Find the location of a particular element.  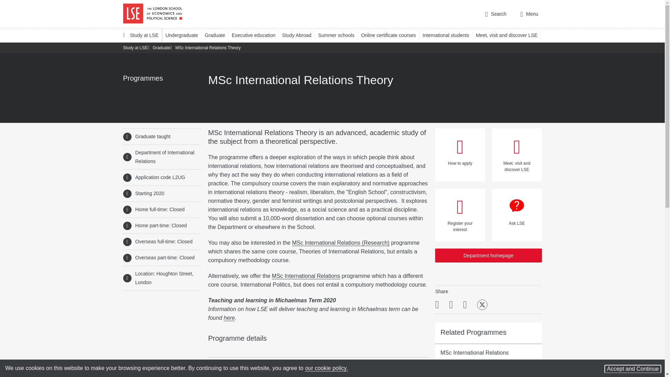

Summer schools is located at coordinates (339, 35).